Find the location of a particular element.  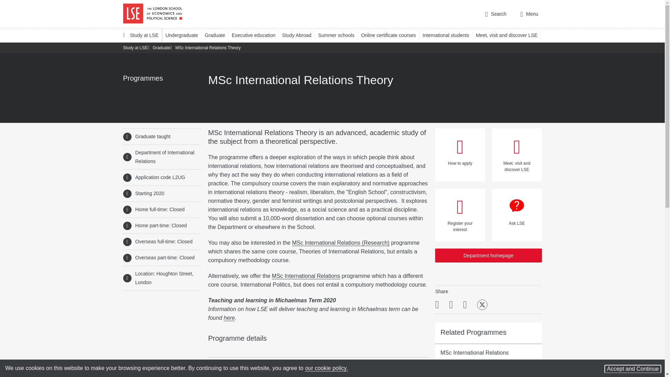

Summer schools is located at coordinates (339, 35).